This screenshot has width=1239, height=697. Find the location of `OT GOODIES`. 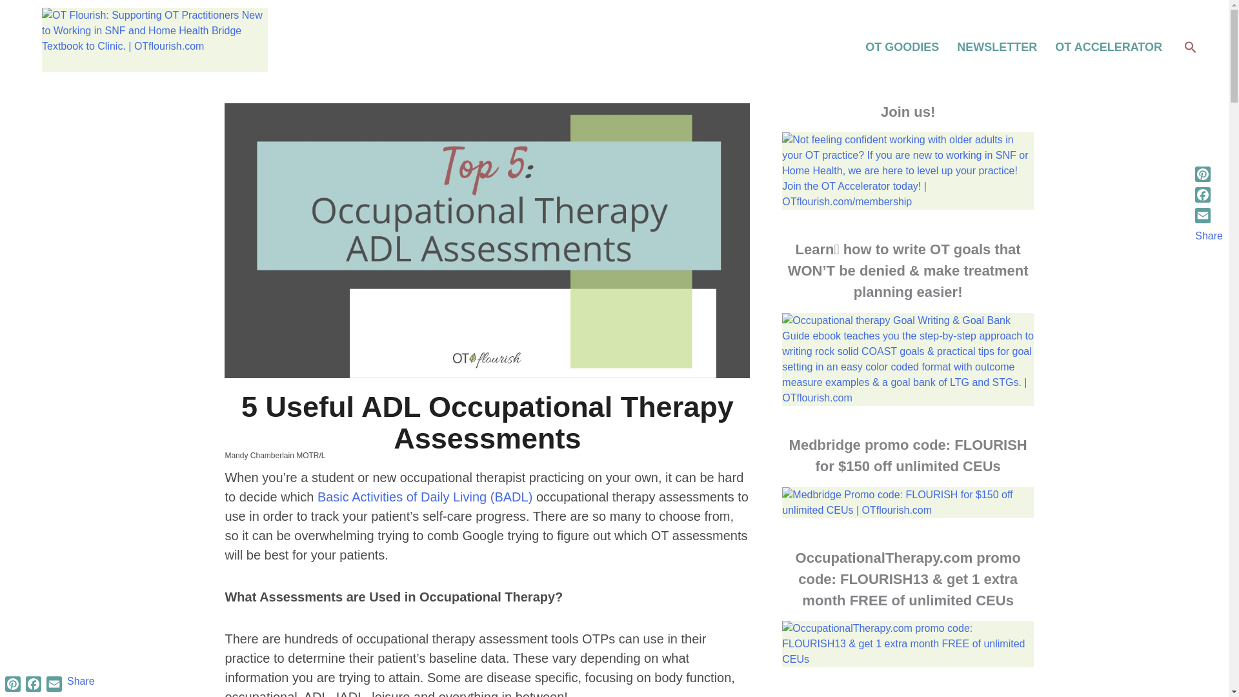

OT GOODIES is located at coordinates (902, 46).